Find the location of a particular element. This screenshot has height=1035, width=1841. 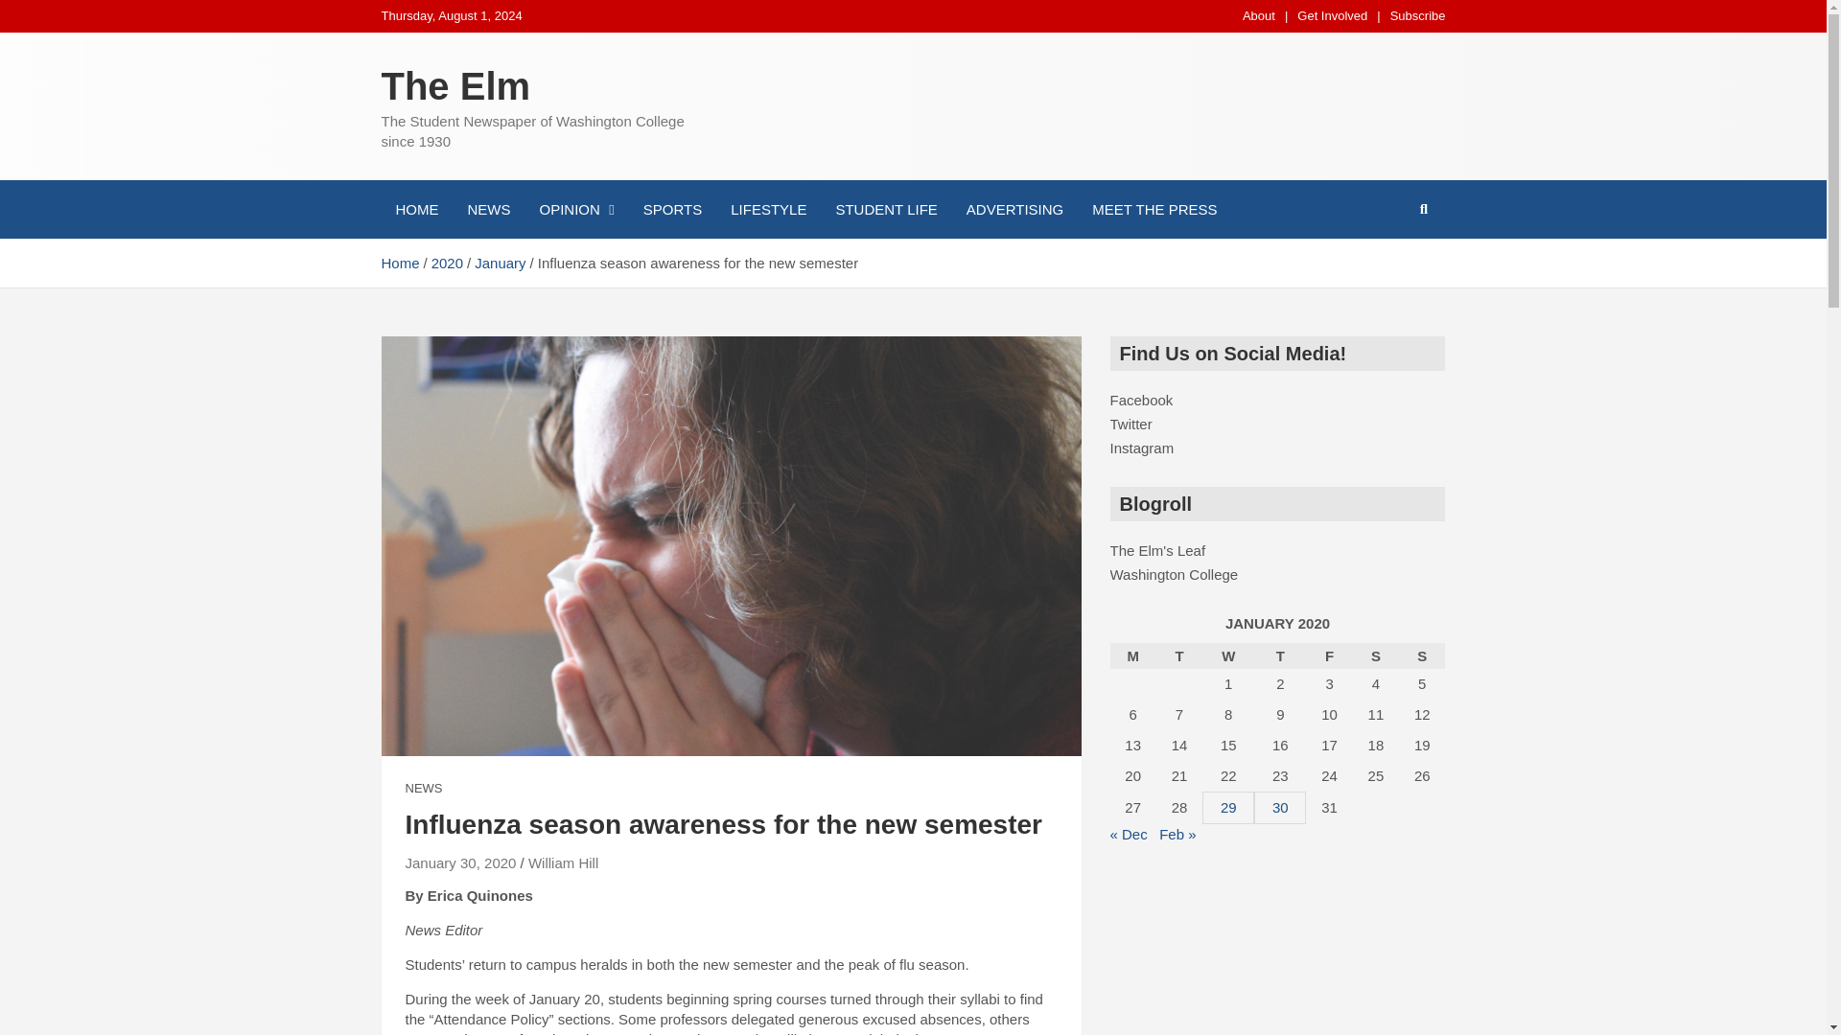

Monday is located at coordinates (1132, 655).